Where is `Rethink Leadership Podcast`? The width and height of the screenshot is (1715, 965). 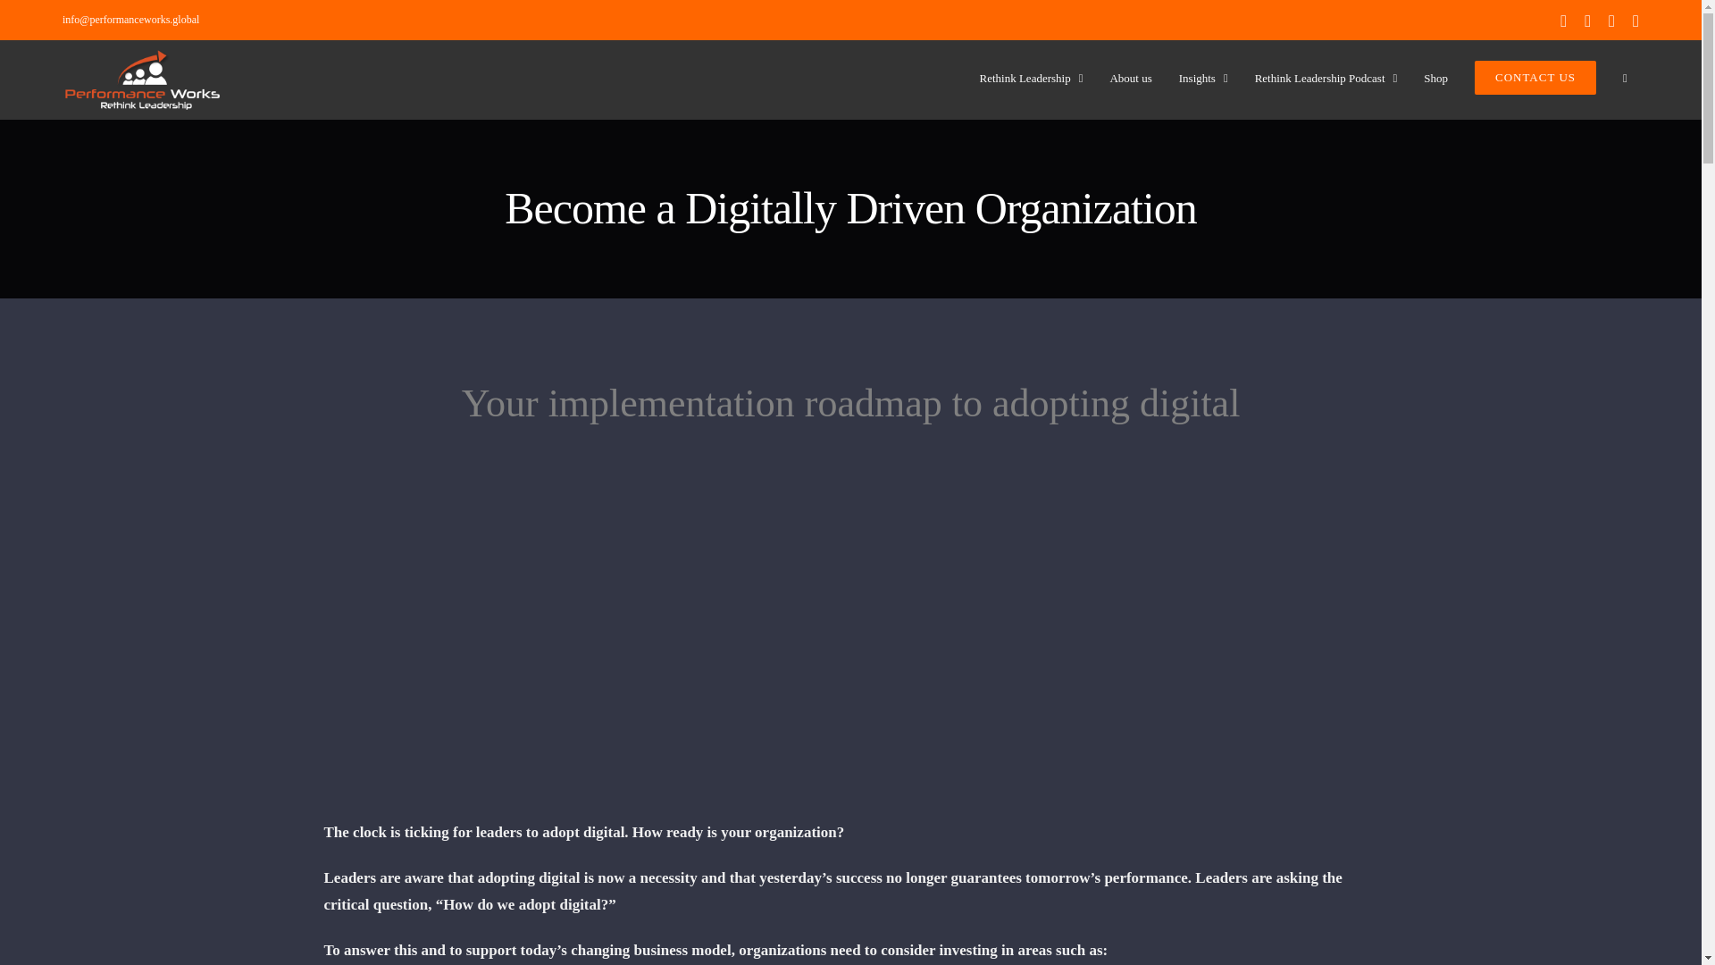
Rethink Leadership Podcast is located at coordinates (1326, 77).